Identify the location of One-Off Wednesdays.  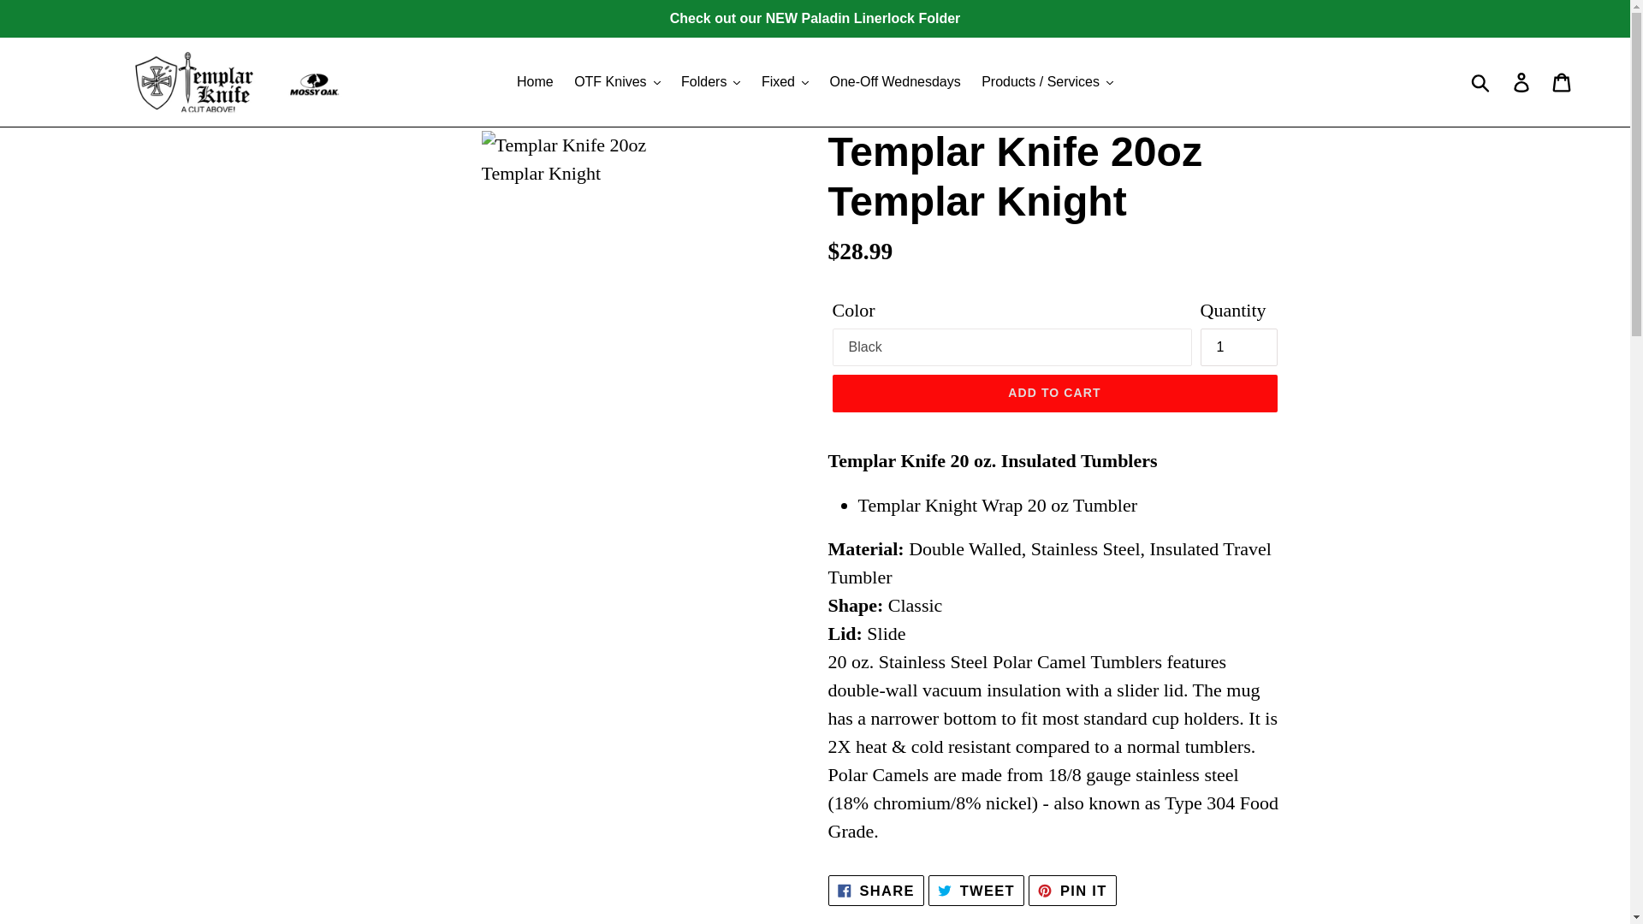
(894, 82).